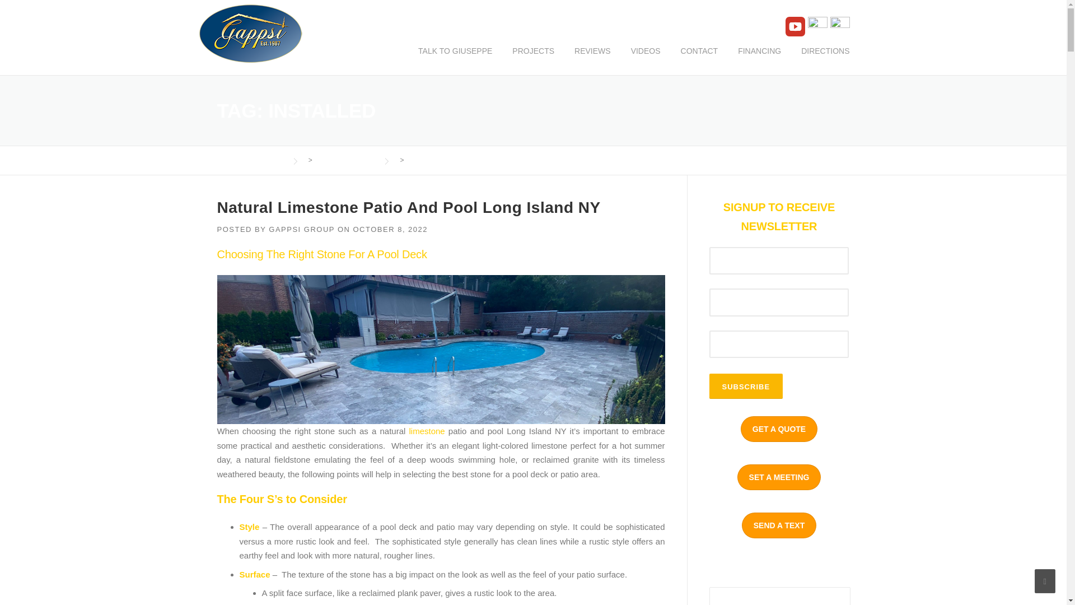 The image size is (1075, 605). I want to click on Natural-Limestone-Patio-And-Pool-Long-Island-NY, so click(441, 350).